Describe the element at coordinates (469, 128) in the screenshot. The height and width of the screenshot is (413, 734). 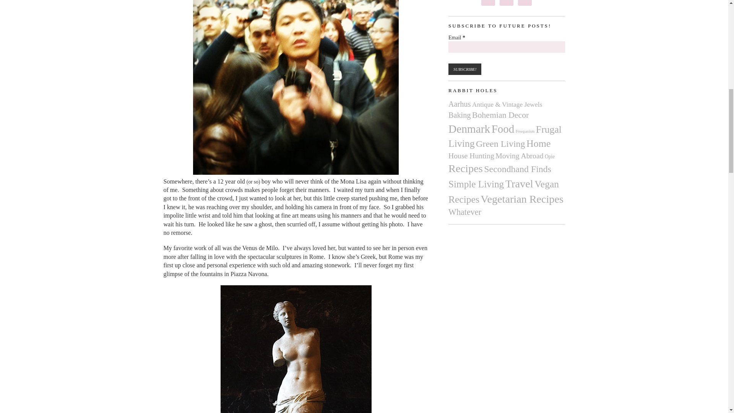
I see `Denmark` at that location.